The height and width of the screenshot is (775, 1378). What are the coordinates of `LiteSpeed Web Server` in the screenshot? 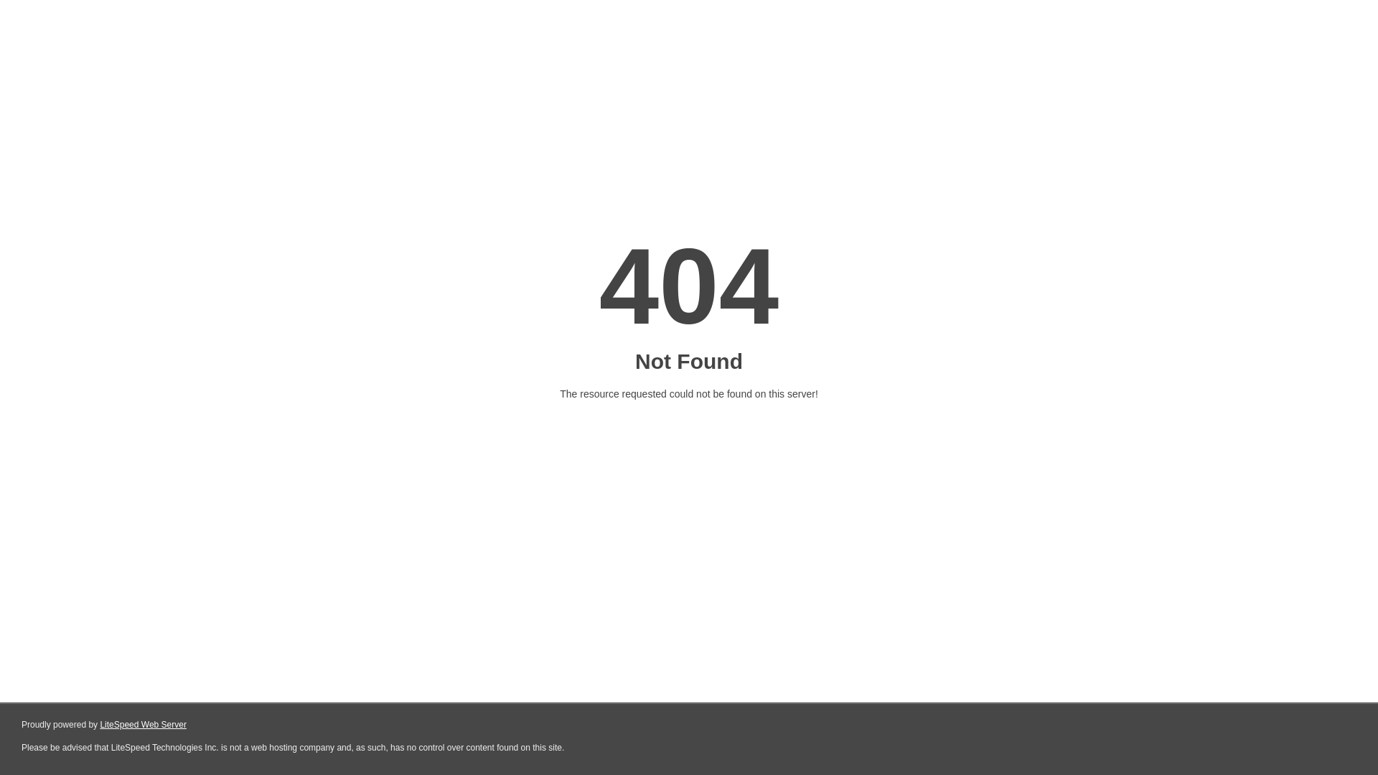 It's located at (144, 725).